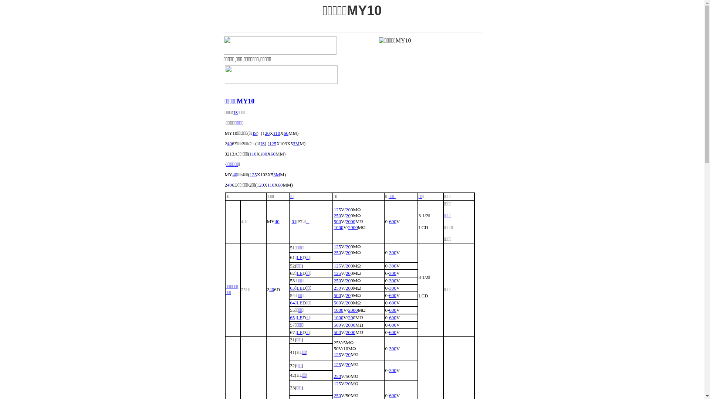 The width and height of the screenshot is (710, 399). Describe the element at coordinates (236, 112) in the screenshot. I see `IS` at that location.